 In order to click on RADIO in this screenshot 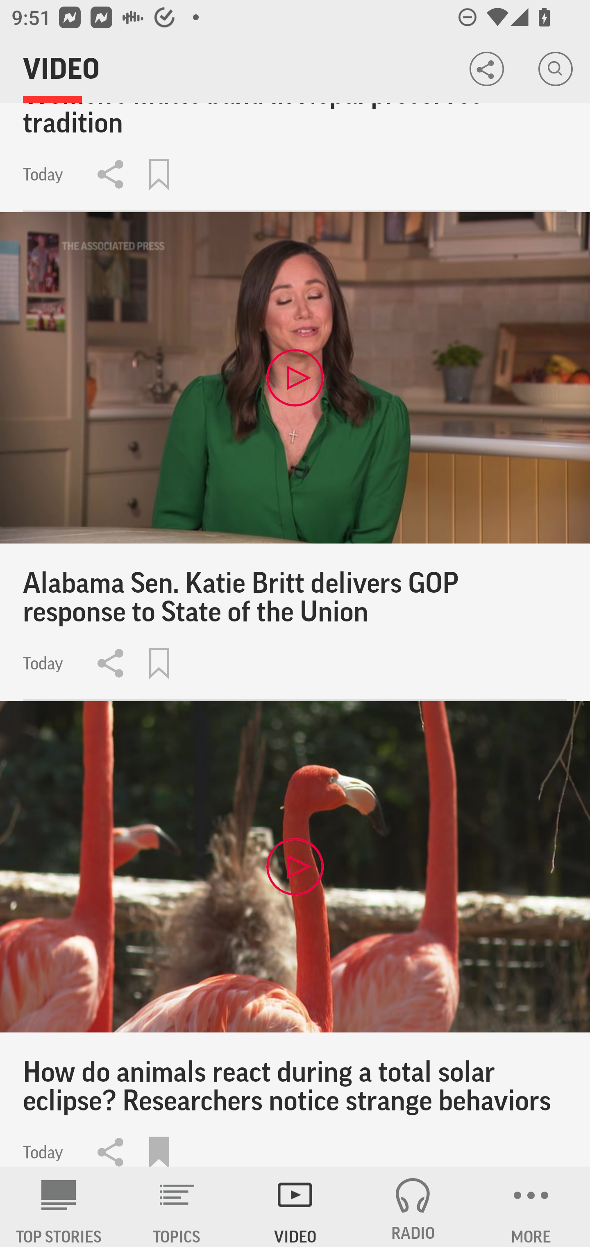, I will do `click(413, 1207)`.